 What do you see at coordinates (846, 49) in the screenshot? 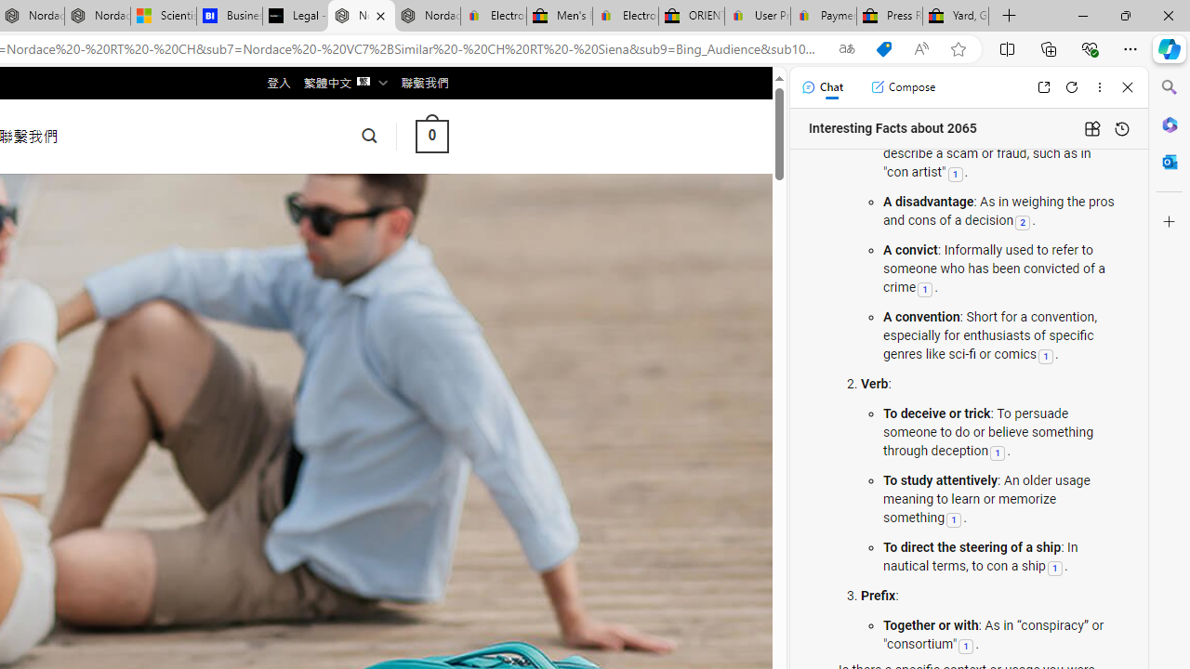
I see `Show translate options` at bounding box center [846, 49].